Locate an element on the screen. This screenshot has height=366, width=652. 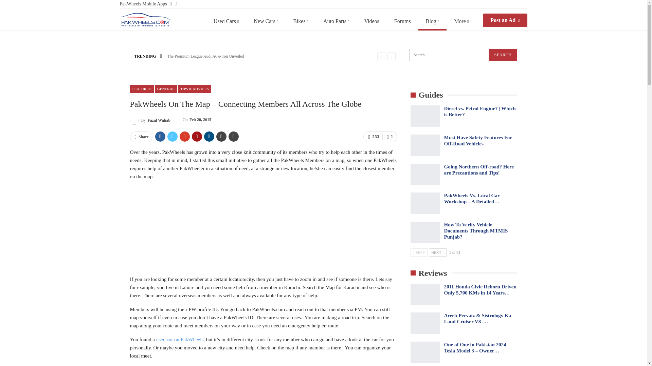
Auto Parts is located at coordinates (336, 21).